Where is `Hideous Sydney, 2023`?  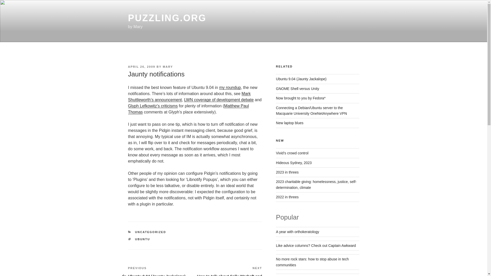 Hideous Sydney, 2023 is located at coordinates (294, 163).